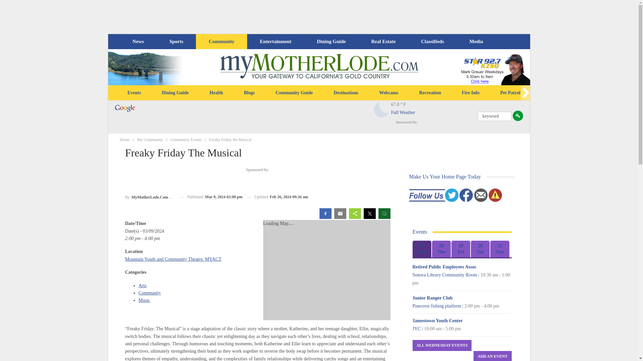 Image resolution: width=643 pixels, height=361 pixels. Describe the element at coordinates (138, 41) in the screenshot. I see `News` at that location.